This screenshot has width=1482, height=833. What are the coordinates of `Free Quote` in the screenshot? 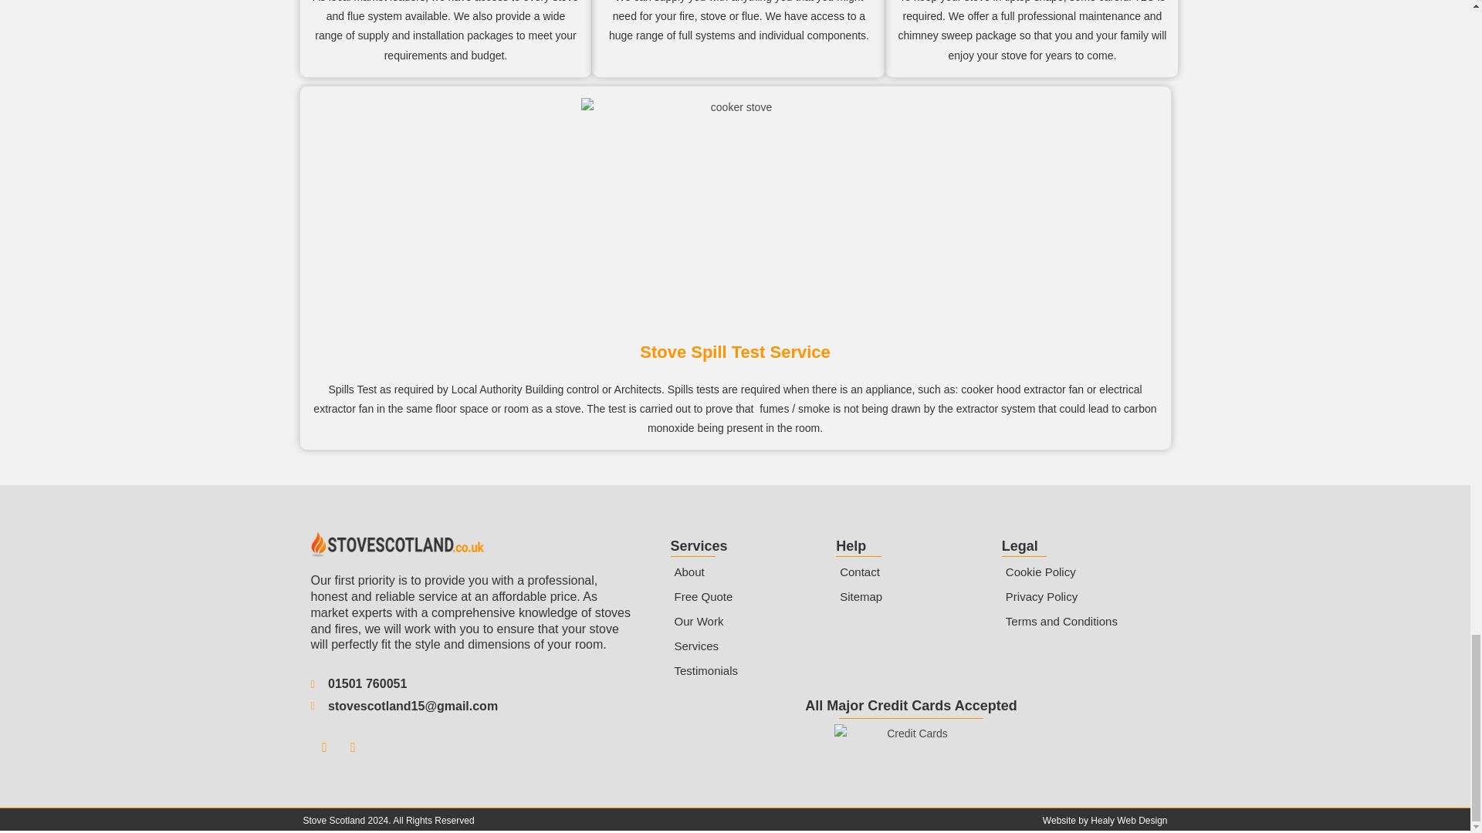 It's located at (745, 597).